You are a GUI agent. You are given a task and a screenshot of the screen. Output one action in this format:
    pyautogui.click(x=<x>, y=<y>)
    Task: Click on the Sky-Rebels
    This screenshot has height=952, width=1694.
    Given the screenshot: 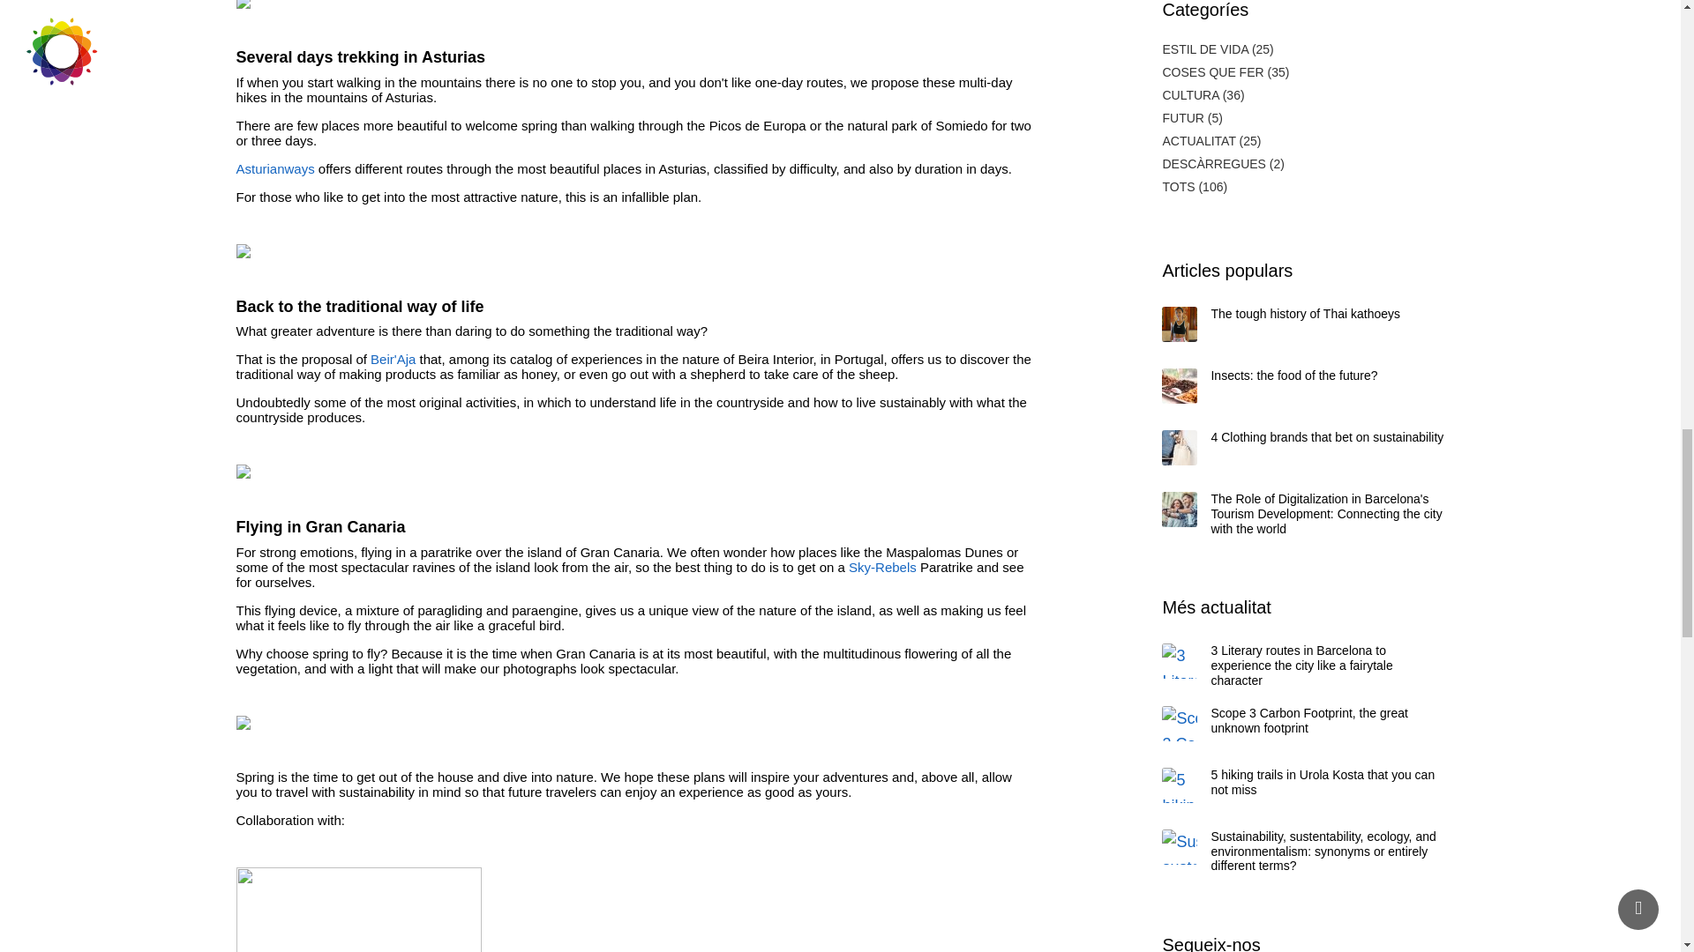 What is the action you would take?
    pyautogui.click(x=882, y=568)
    